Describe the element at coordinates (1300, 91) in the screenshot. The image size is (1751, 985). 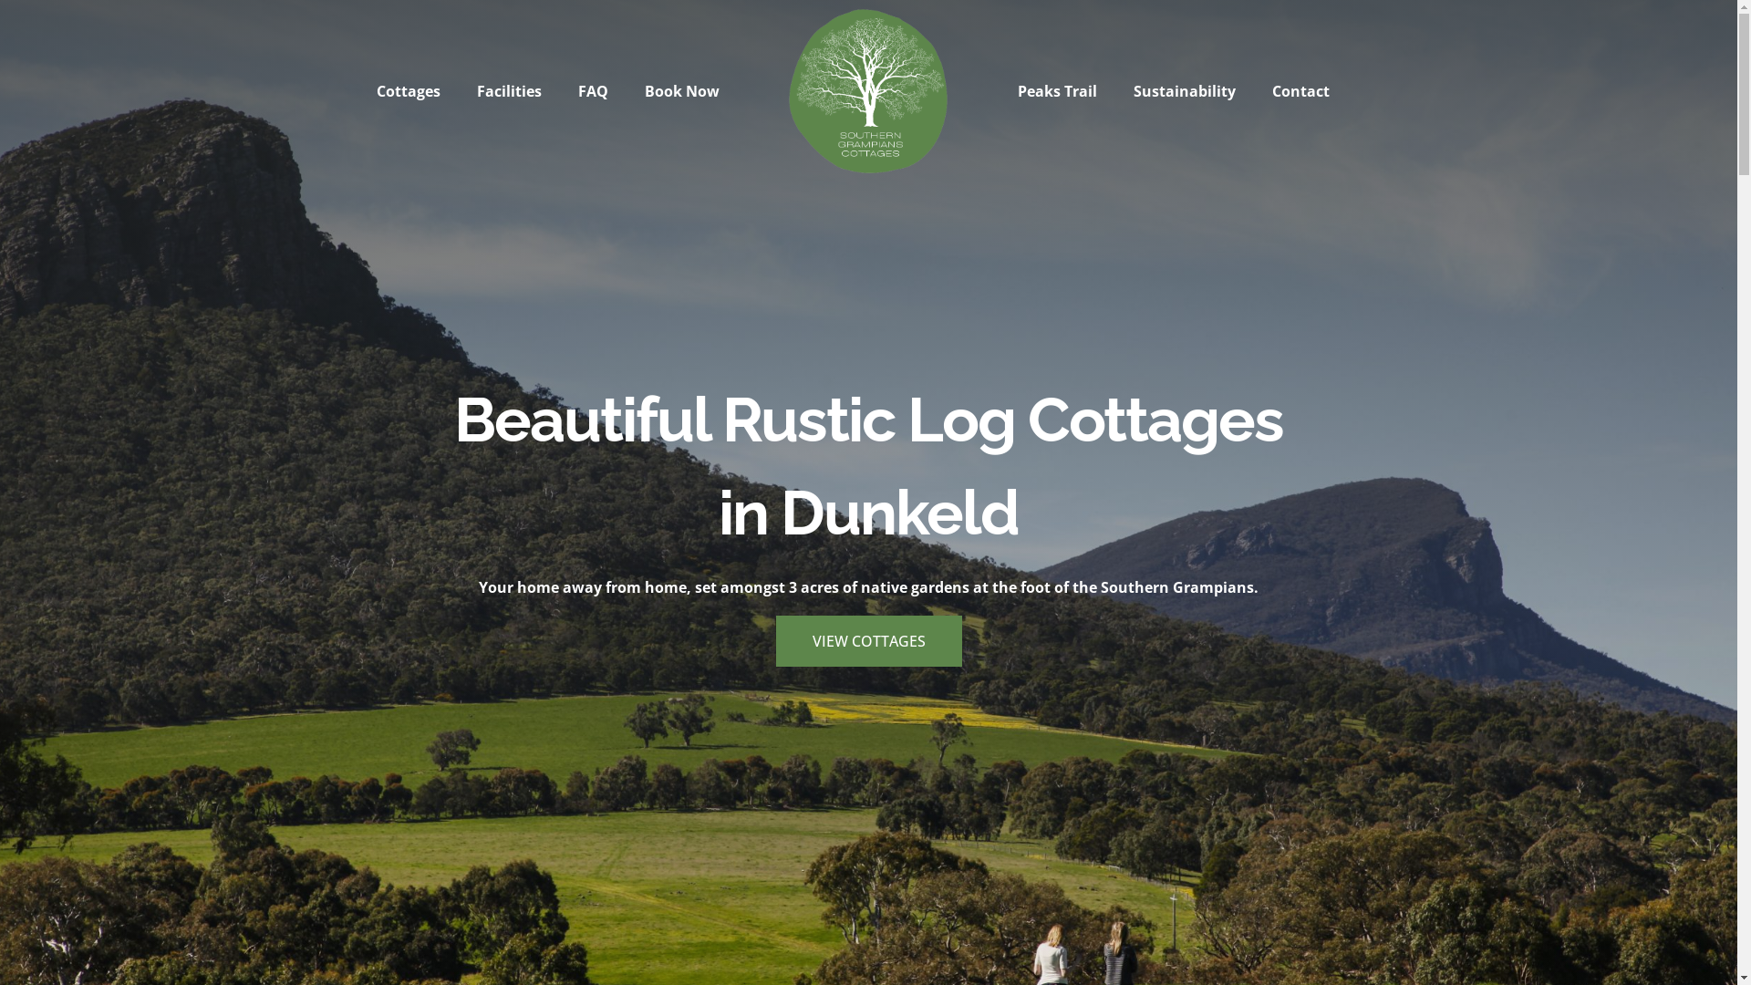
I see `Contact` at that location.